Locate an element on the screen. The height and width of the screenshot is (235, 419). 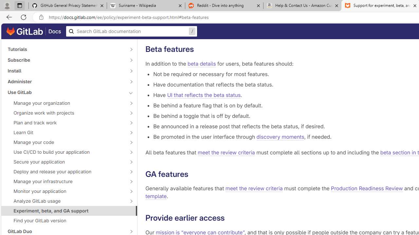
Tutorials is located at coordinates (65, 49).